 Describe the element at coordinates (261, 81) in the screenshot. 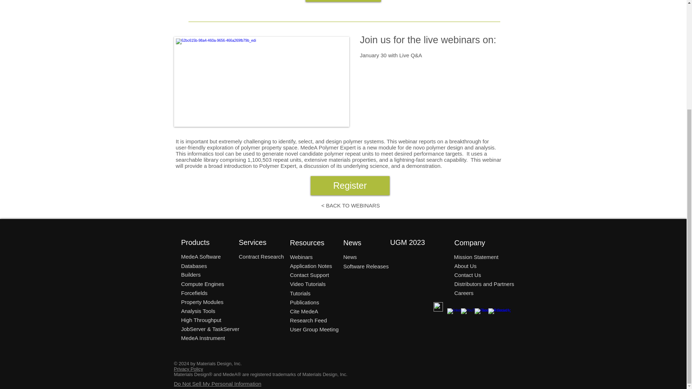

I see `Polymer Expert.png` at that location.